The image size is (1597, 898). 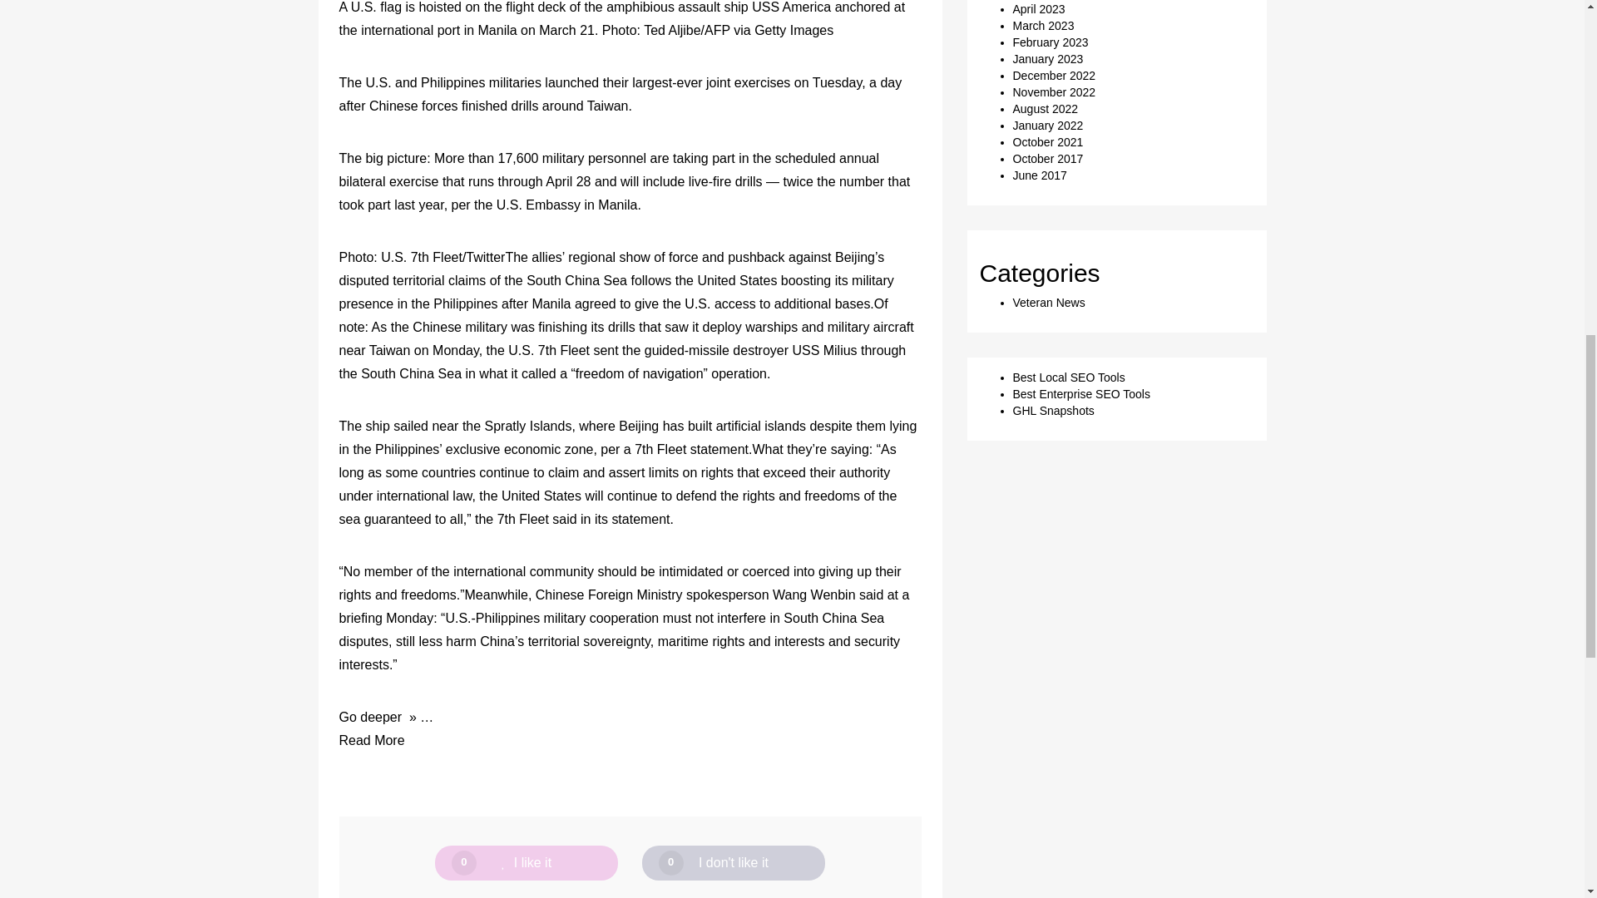 What do you see at coordinates (1040, 175) in the screenshot?
I see `June 2017` at bounding box center [1040, 175].